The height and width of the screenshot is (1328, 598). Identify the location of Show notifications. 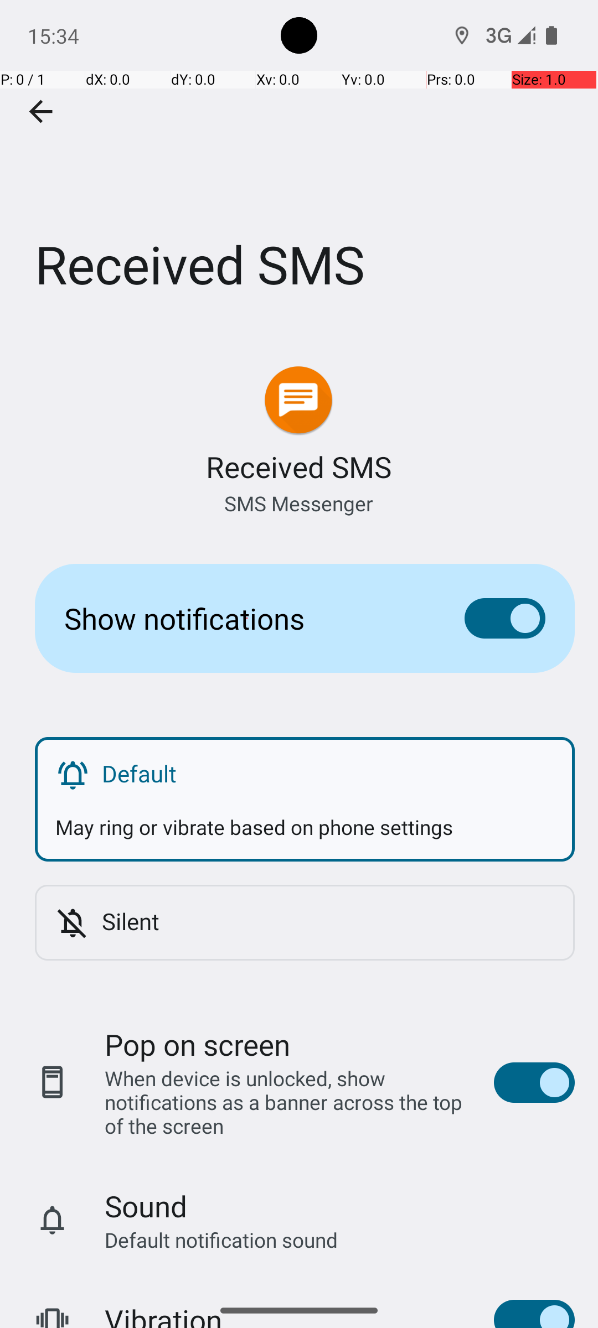
(247, 619).